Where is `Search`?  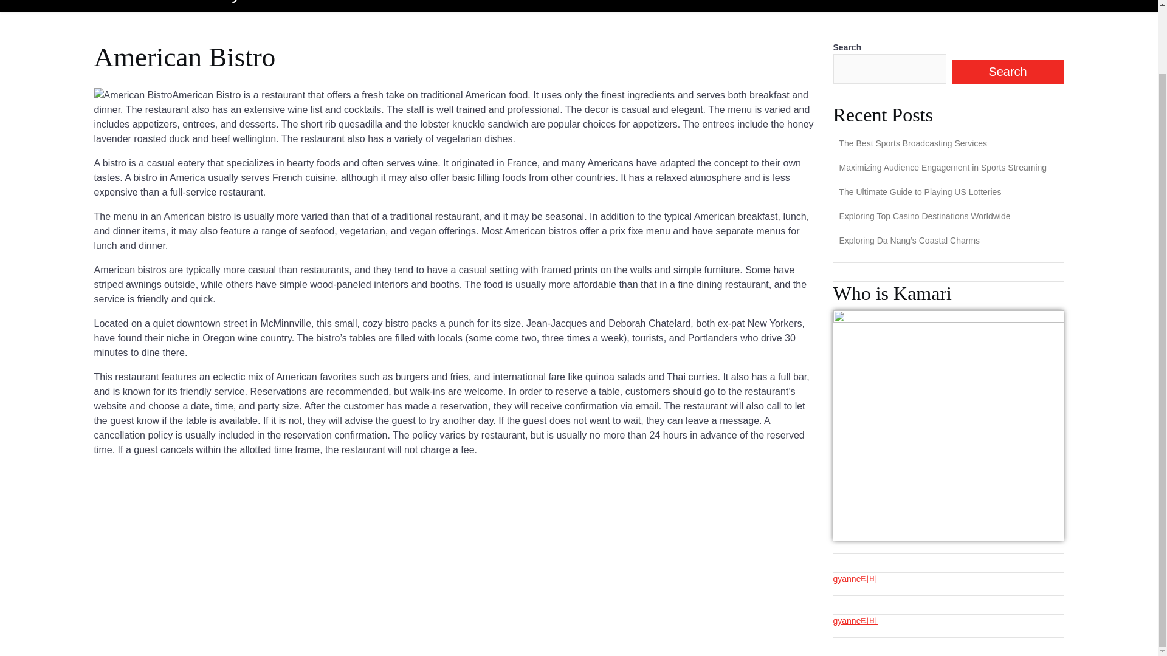 Search is located at coordinates (1008, 72).